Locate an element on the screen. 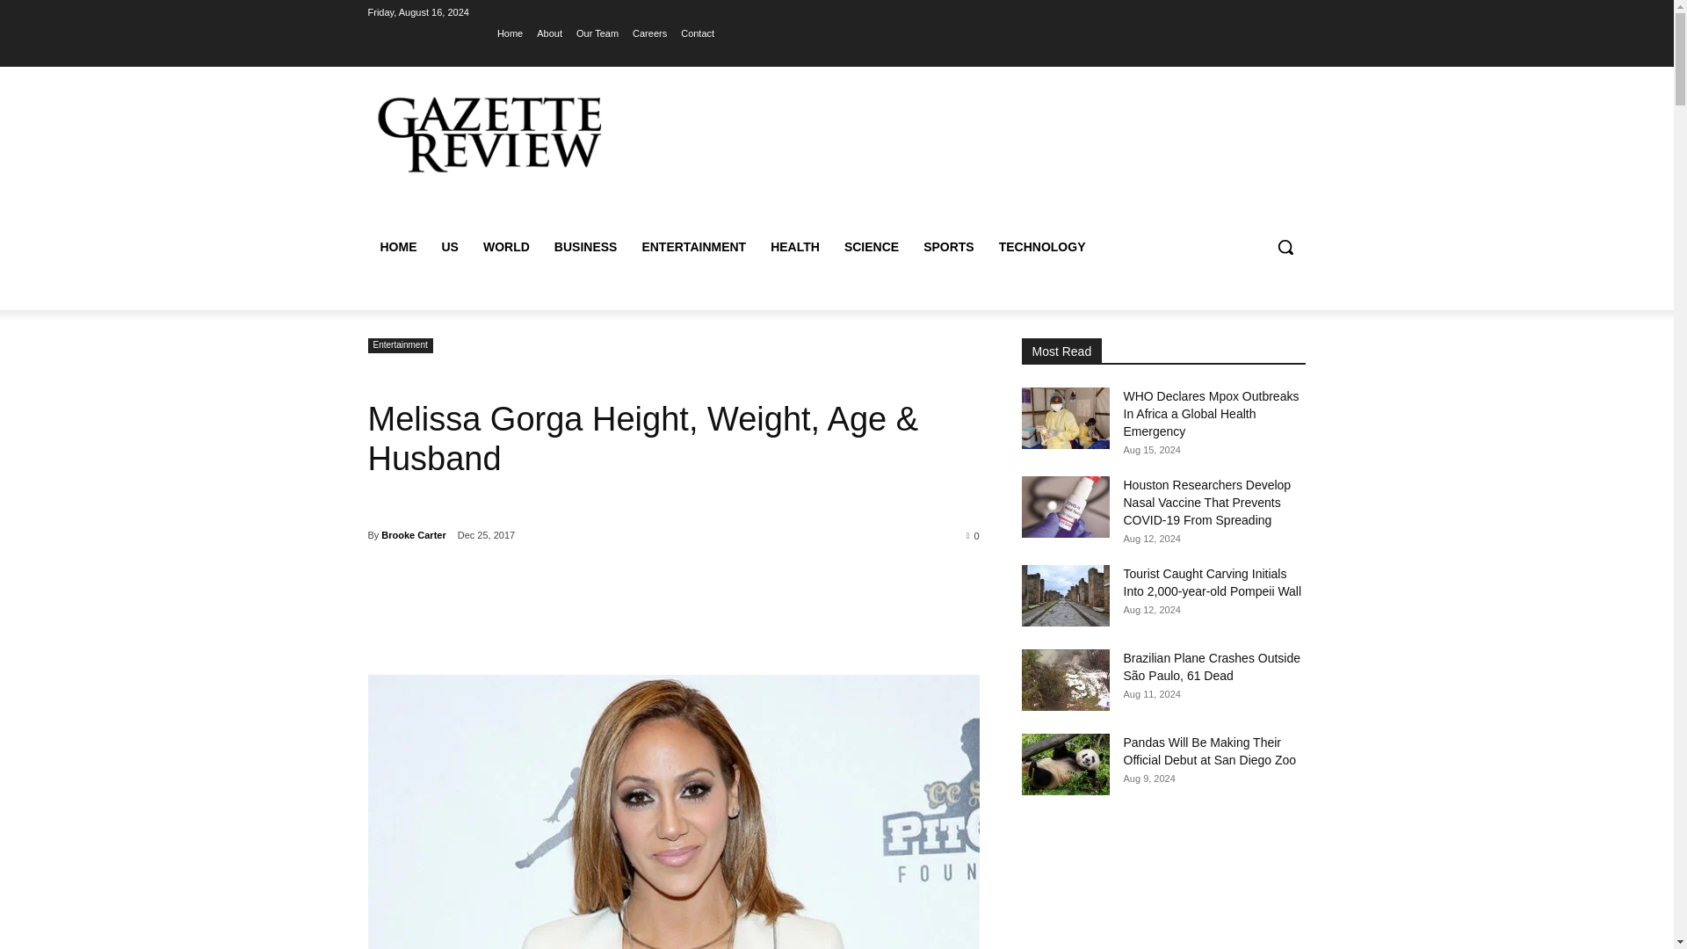  HEALTH is located at coordinates (794, 246).